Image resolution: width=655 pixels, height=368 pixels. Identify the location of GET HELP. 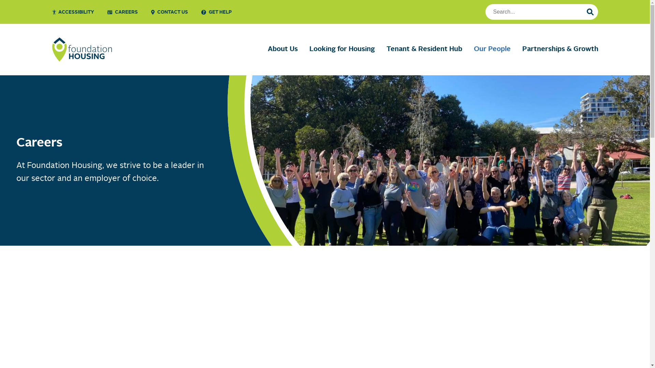
(216, 12).